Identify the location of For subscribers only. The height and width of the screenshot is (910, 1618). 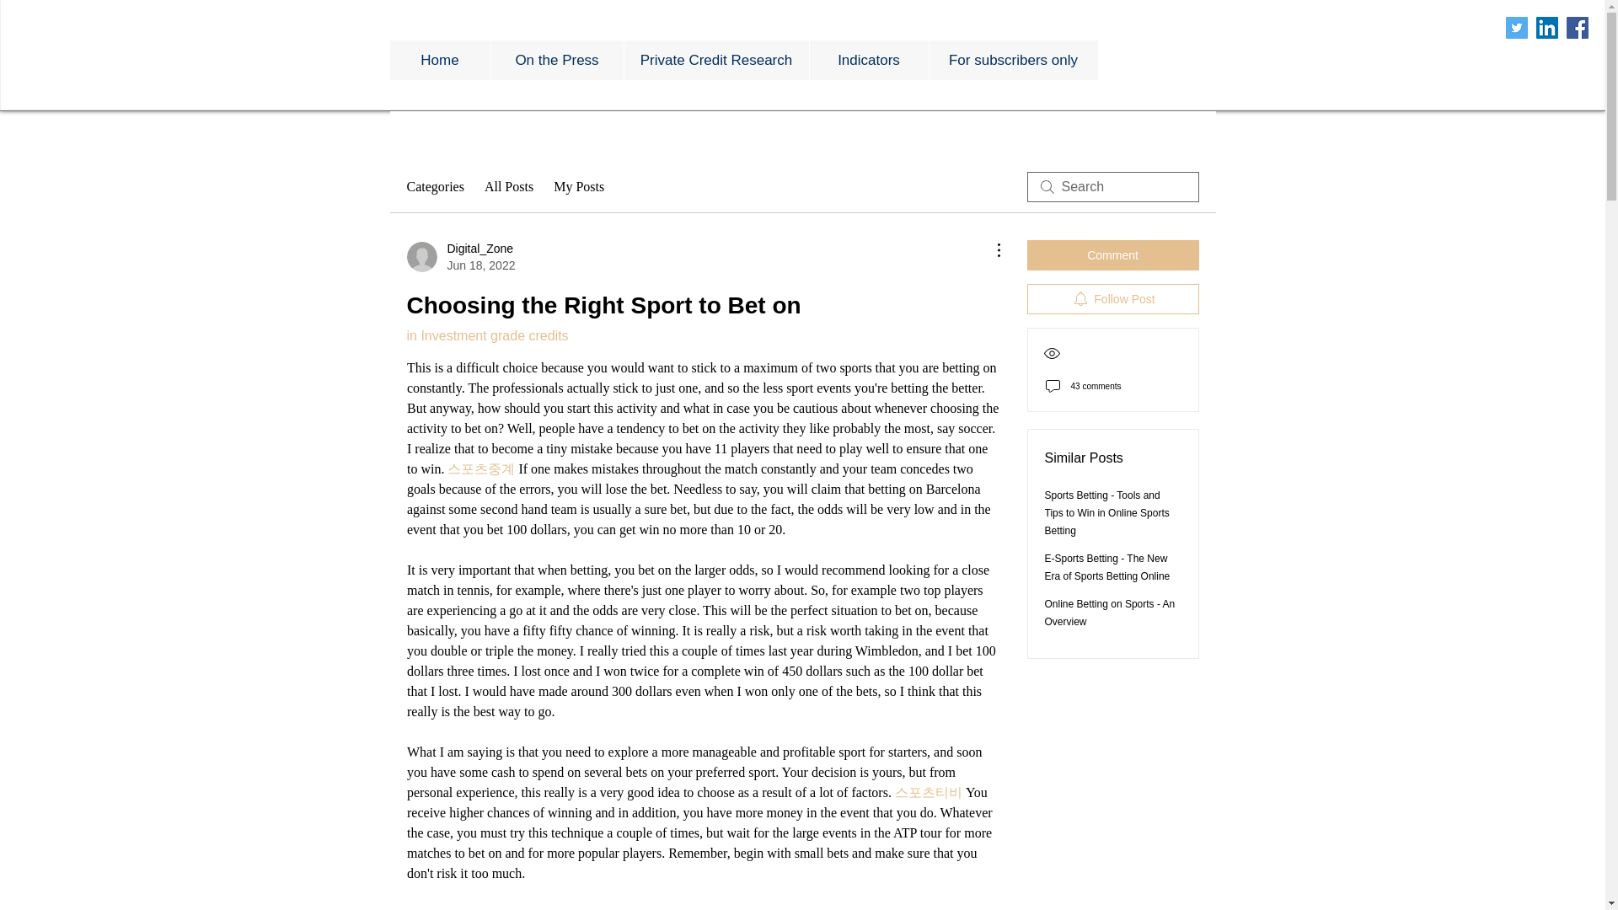
(1013, 60).